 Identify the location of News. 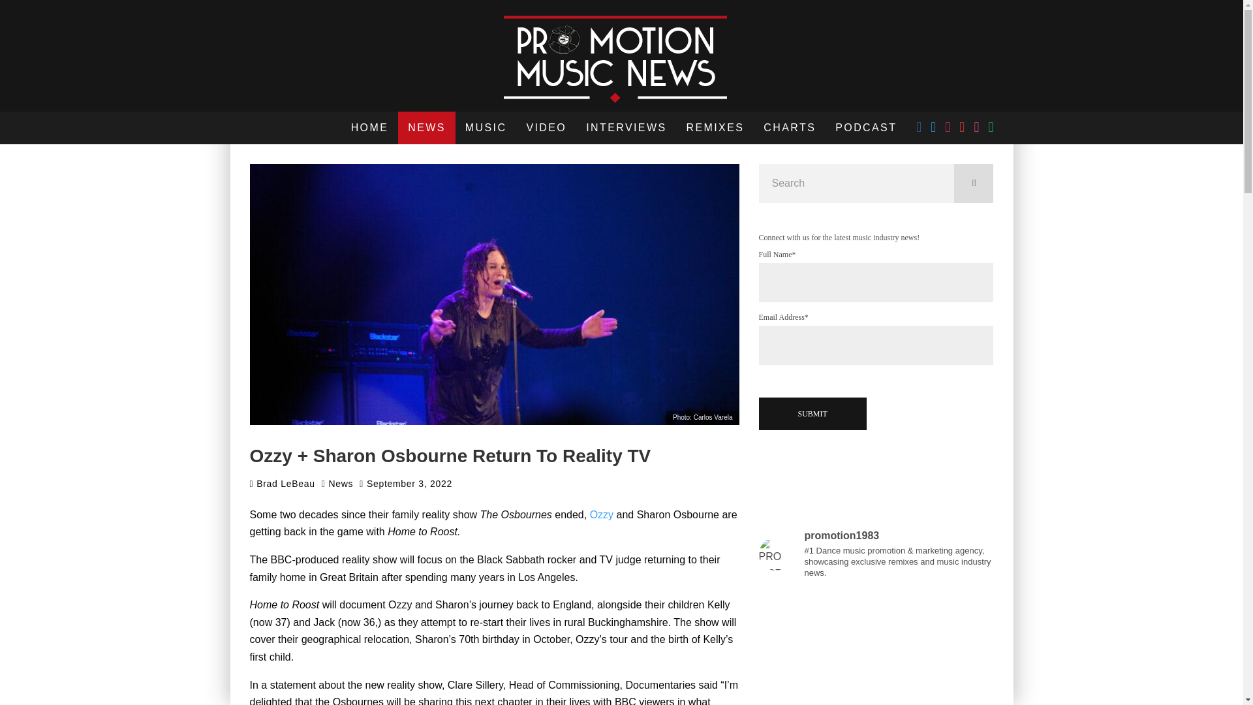
(341, 483).